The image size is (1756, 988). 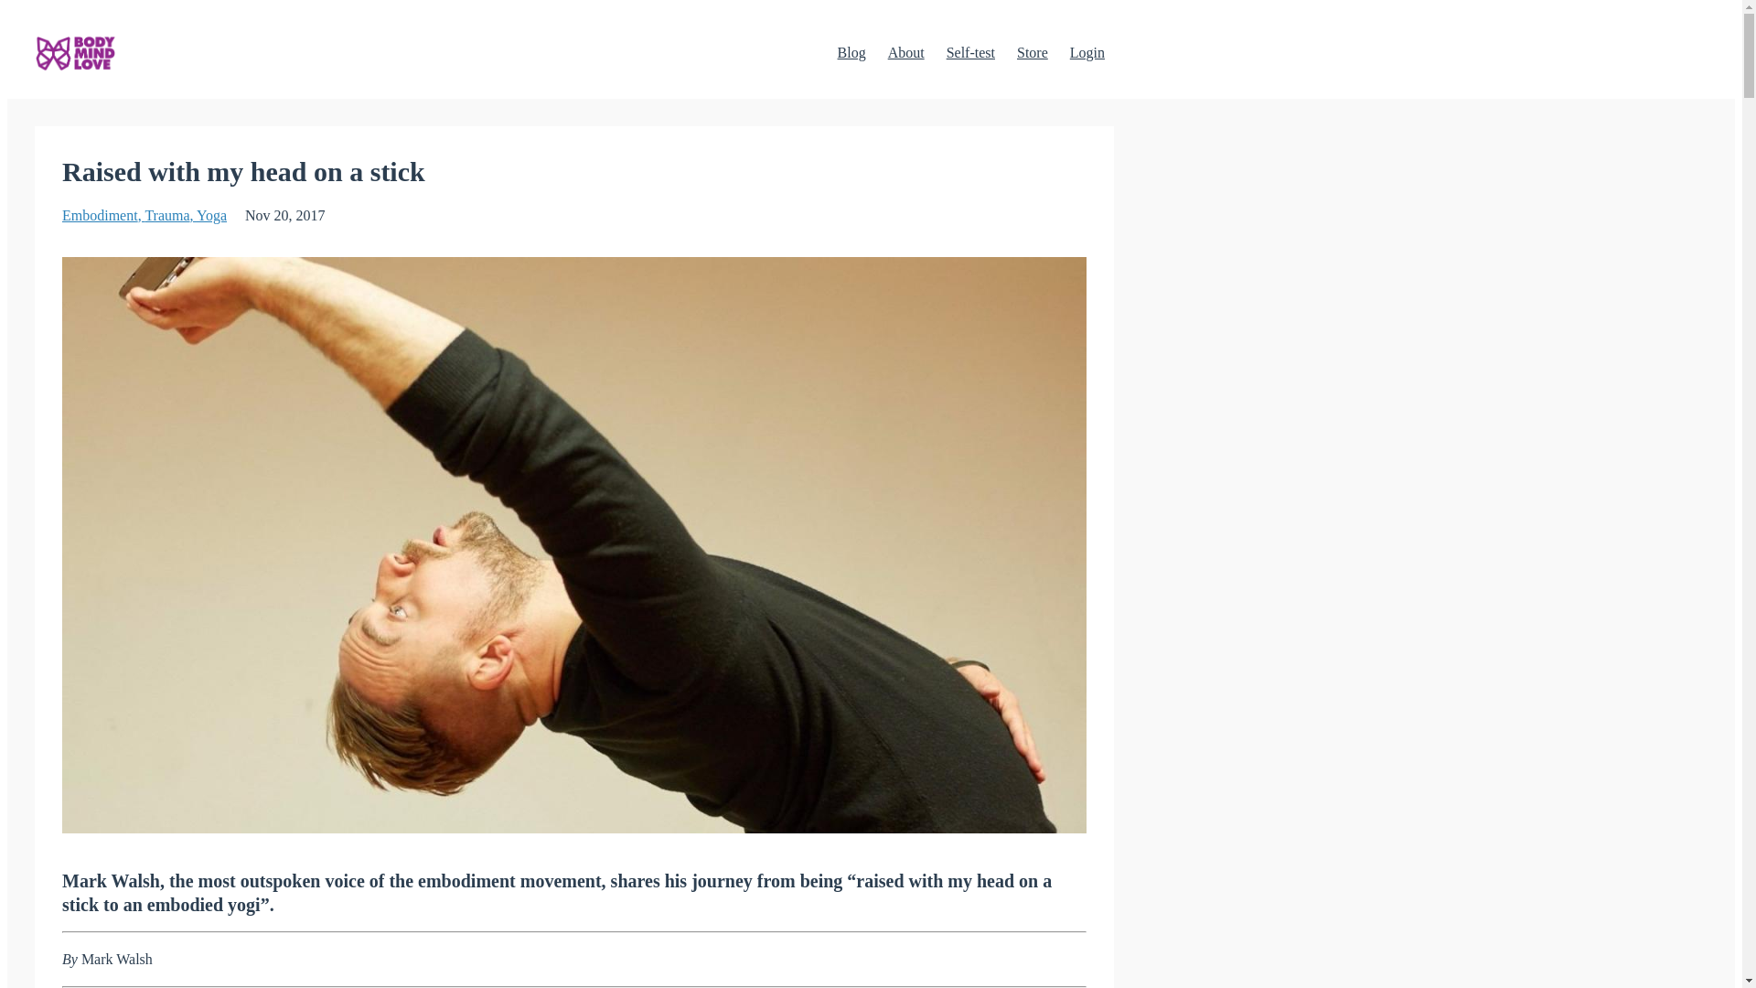 What do you see at coordinates (906, 52) in the screenshot?
I see `About` at bounding box center [906, 52].